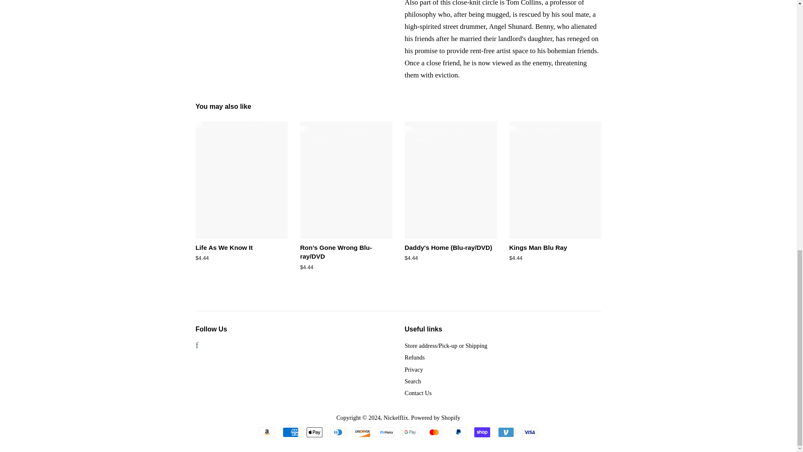 This screenshot has width=803, height=452. I want to click on American Express, so click(290, 432).